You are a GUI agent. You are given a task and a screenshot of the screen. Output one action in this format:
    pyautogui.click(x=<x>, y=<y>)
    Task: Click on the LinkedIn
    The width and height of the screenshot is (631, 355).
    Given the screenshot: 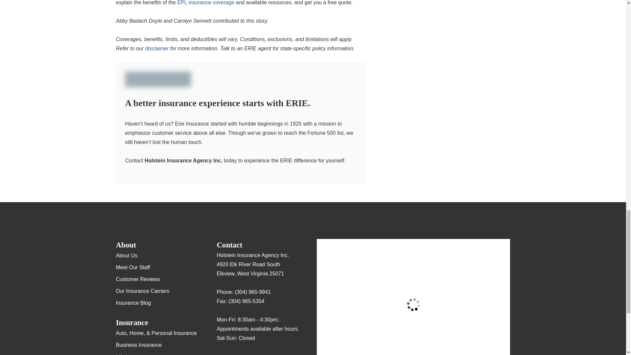 What is the action you would take?
    pyautogui.click(x=273, y=354)
    